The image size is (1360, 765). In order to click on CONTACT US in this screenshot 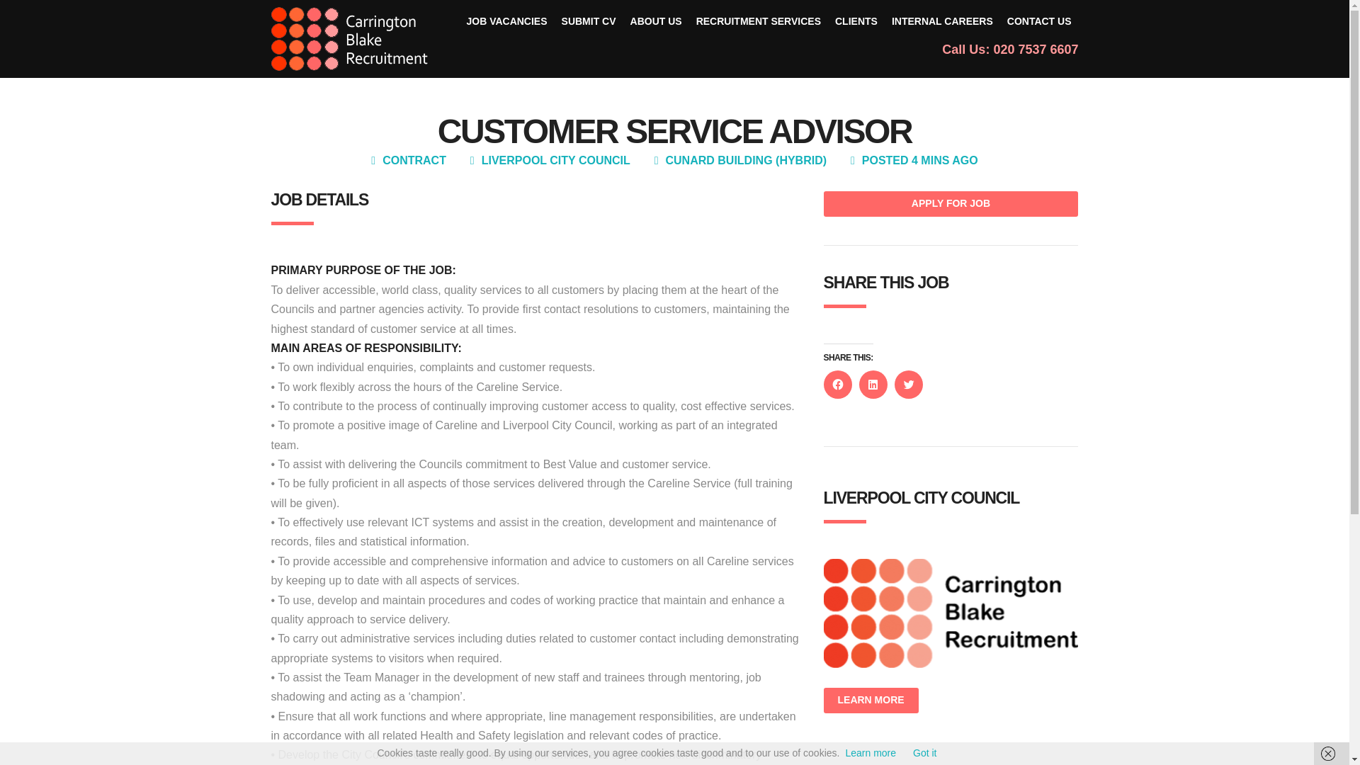, I will do `click(1038, 21)`.